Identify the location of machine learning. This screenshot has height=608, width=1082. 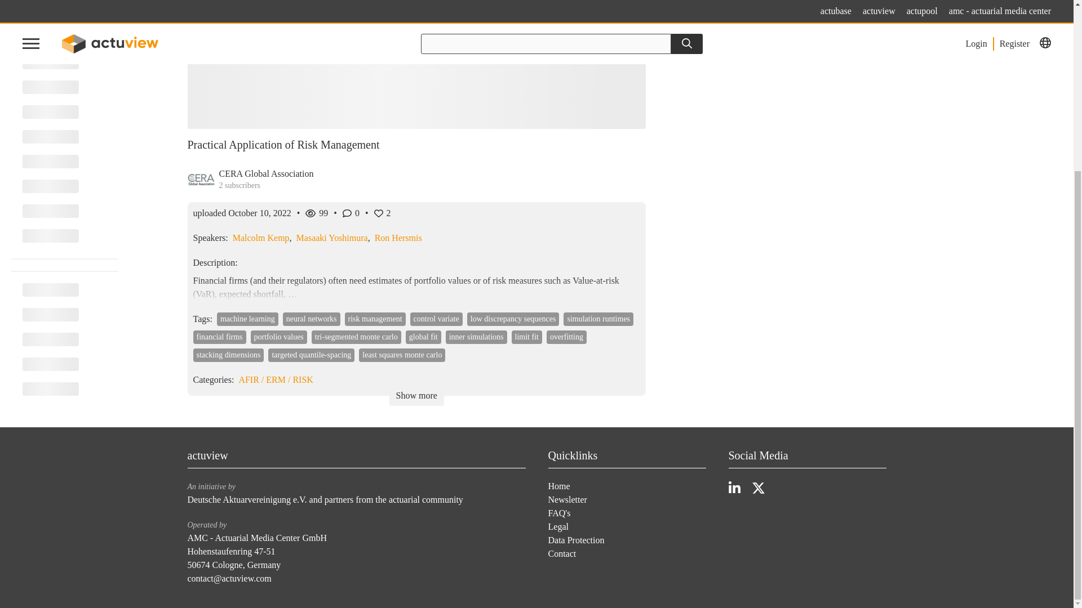
(247, 319).